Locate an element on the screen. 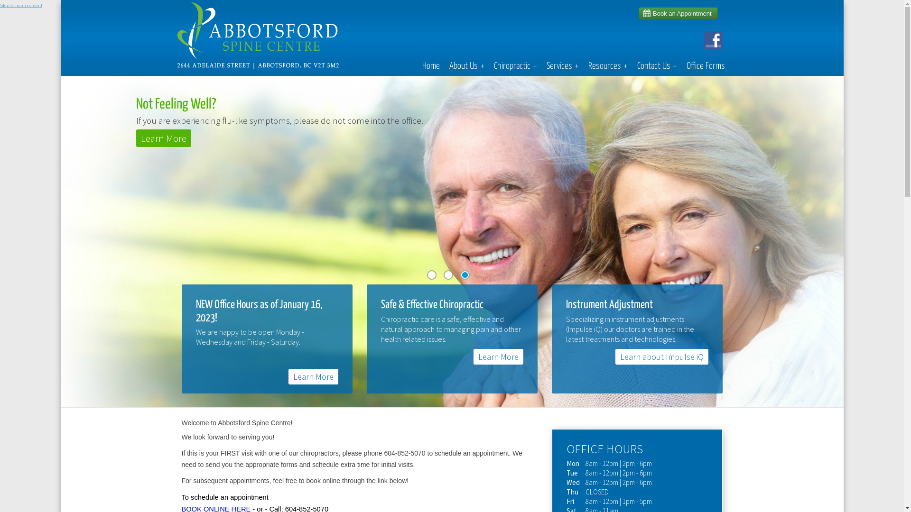 This screenshot has height=512, width=911. Skip to main content is located at coordinates (21, 6).